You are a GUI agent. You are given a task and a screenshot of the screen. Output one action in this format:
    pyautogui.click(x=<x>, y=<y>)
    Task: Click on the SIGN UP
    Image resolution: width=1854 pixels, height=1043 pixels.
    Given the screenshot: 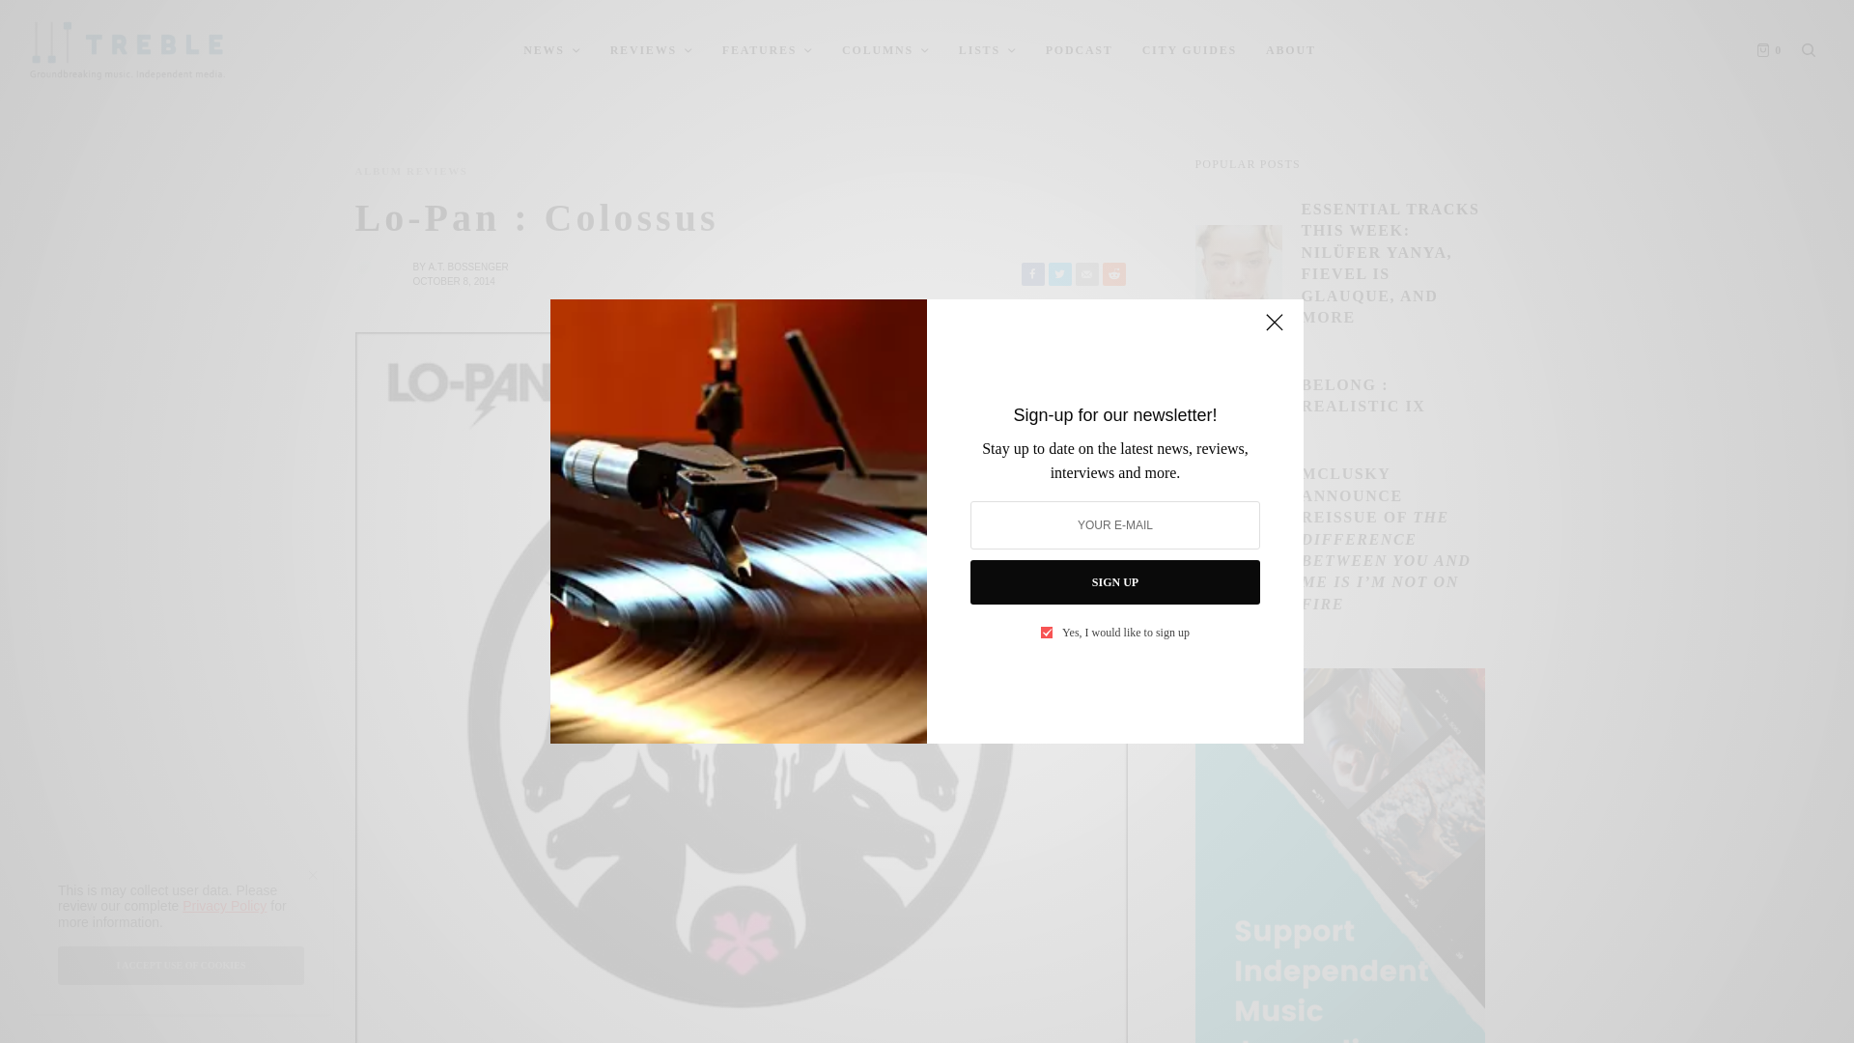 What is the action you would take?
    pyautogui.click(x=1114, y=581)
    